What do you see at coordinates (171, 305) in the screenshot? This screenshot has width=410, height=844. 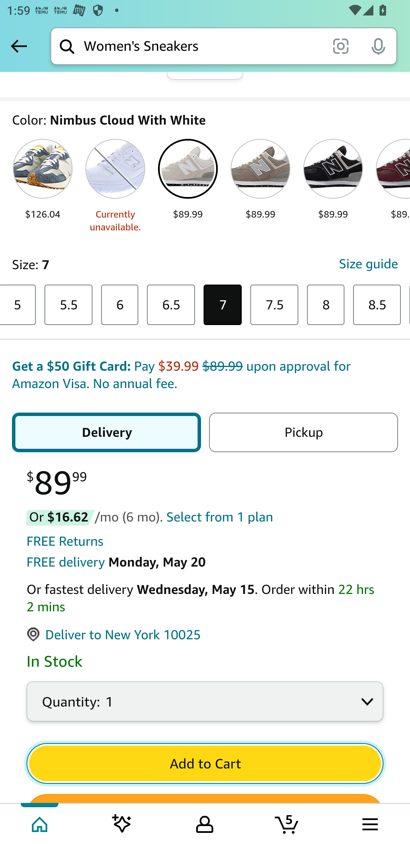 I see `6.5` at bounding box center [171, 305].